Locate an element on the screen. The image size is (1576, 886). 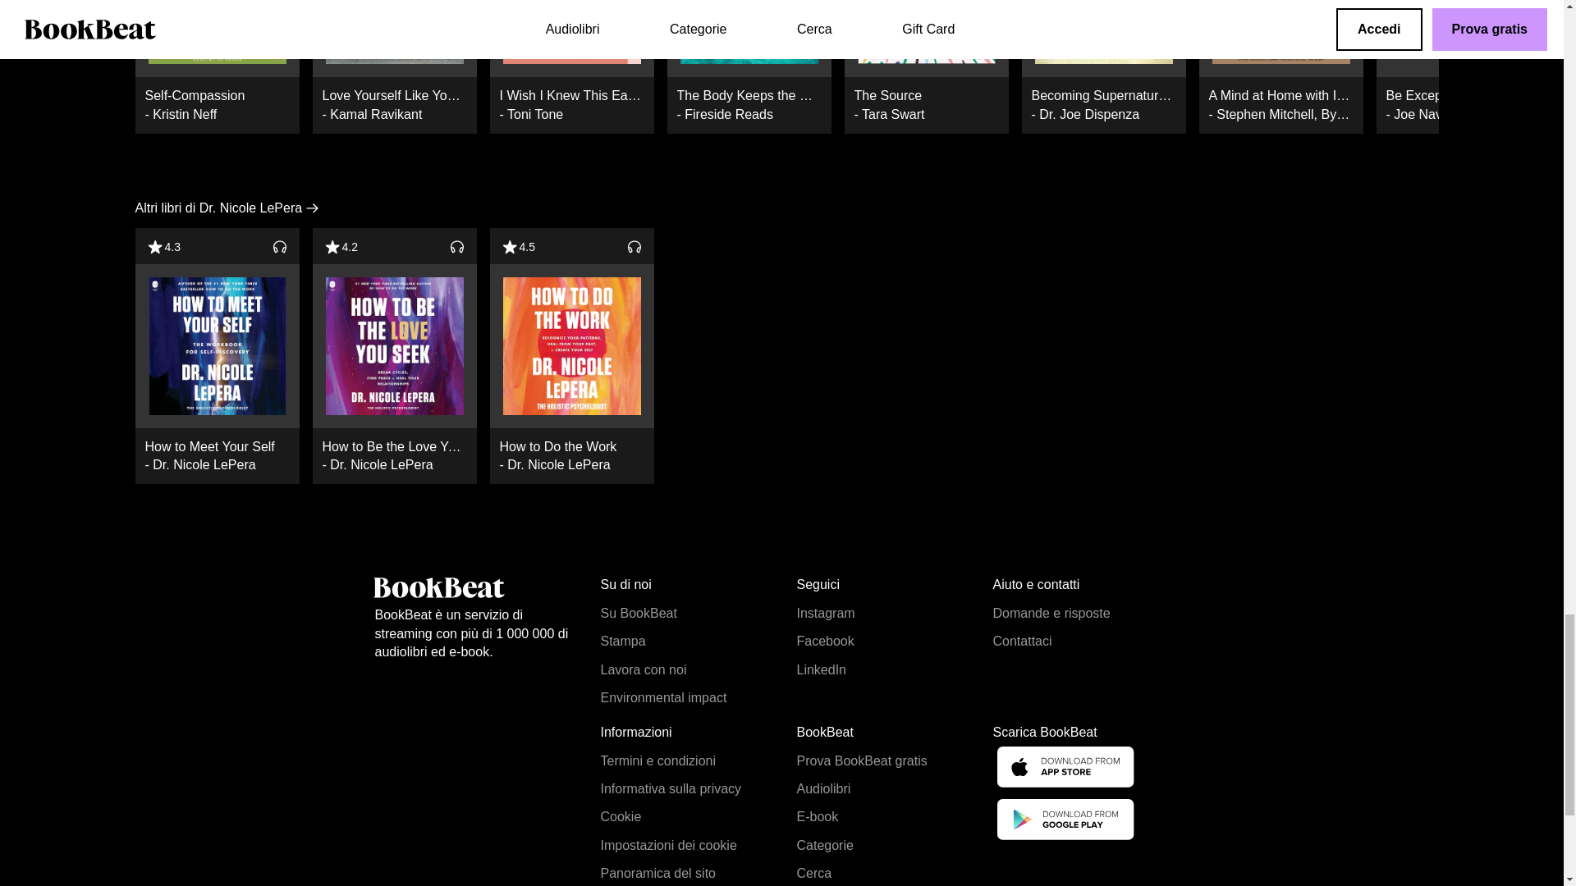
I Wish I Knew This Earlier is located at coordinates (571, 31).